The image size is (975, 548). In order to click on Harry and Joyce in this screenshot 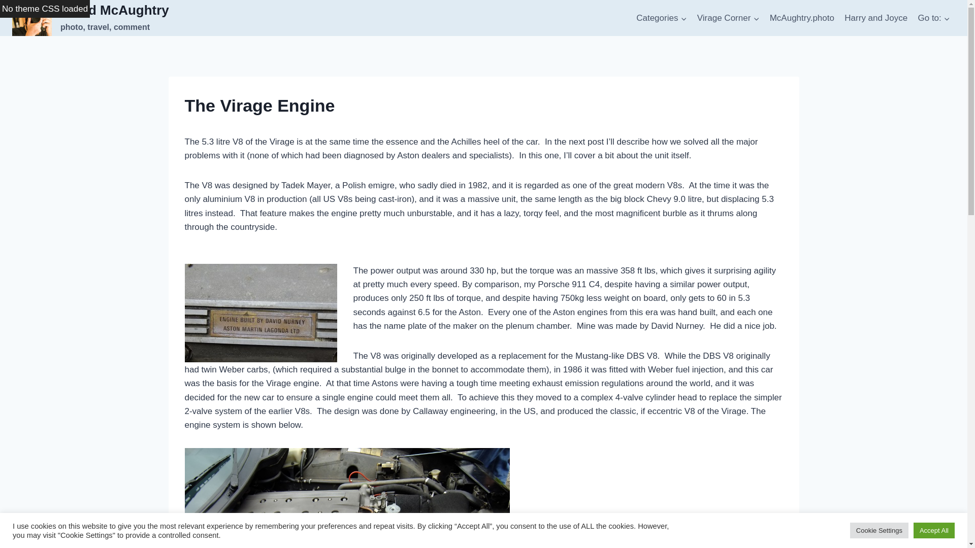, I will do `click(661, 18)`.